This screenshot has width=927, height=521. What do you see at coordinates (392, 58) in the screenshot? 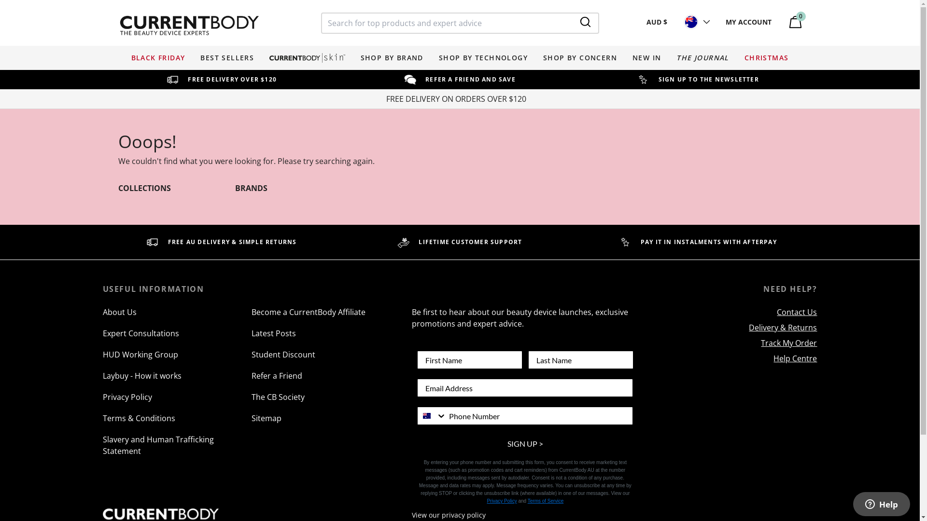
I see `SHOP BY BRAND` at bounding box center [392, 58].